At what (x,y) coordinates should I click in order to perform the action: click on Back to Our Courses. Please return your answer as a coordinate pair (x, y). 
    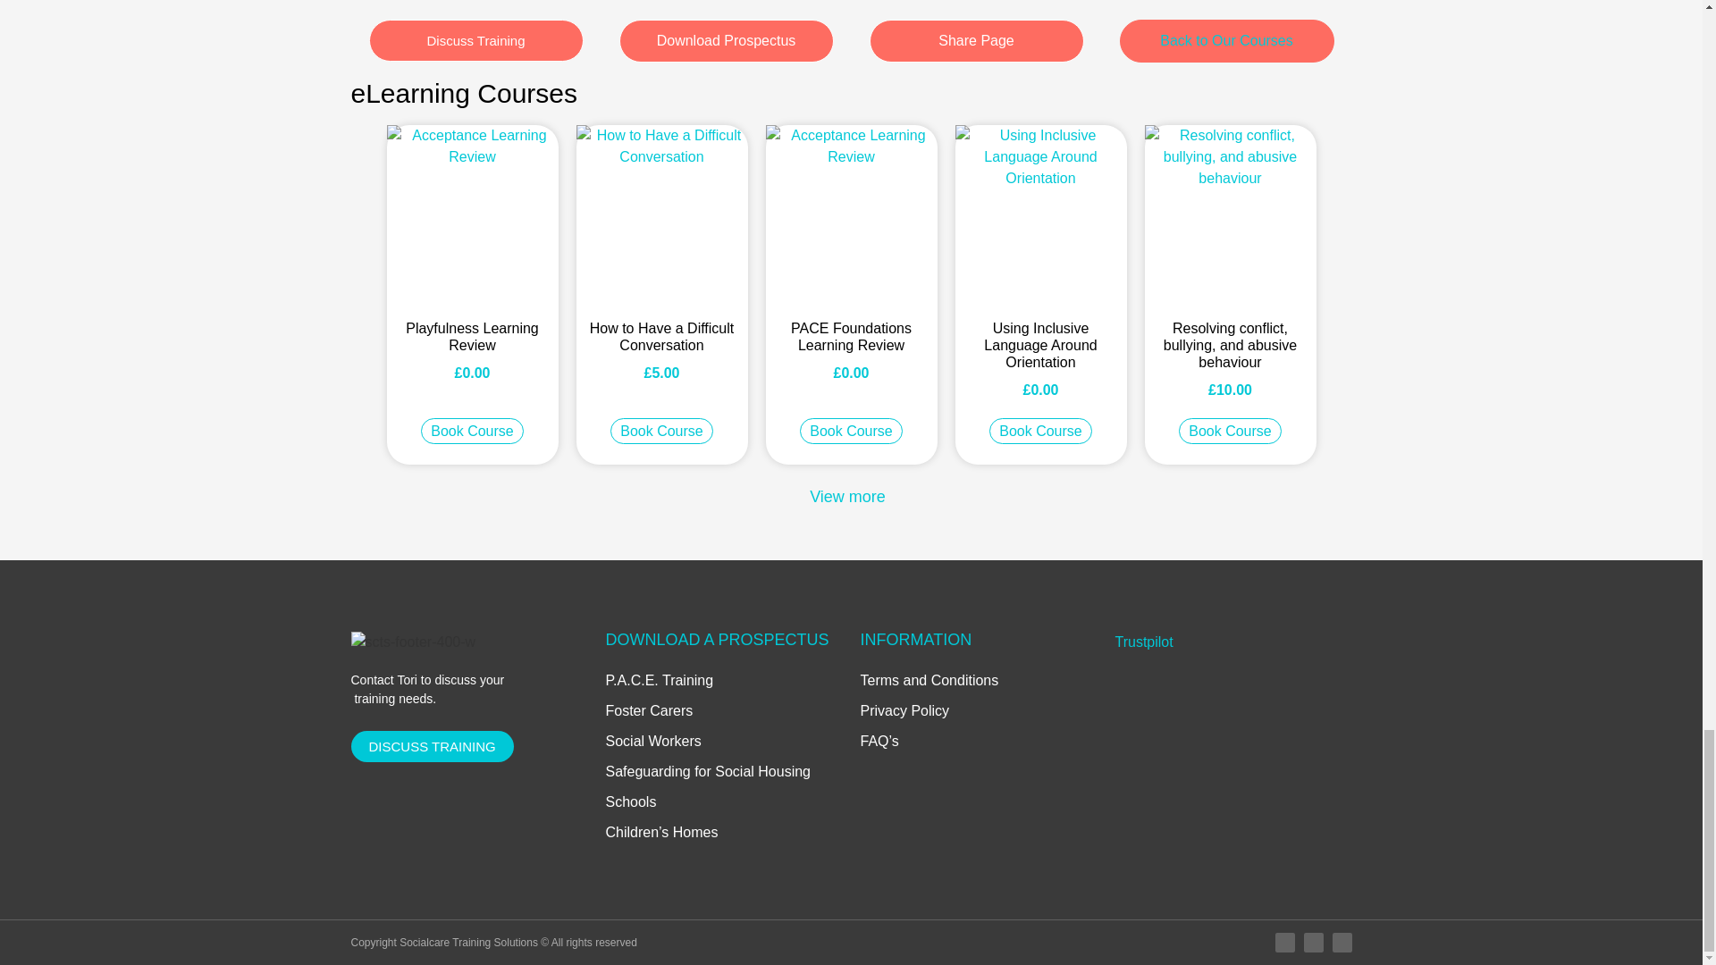
    Looking at the image, I should click on (1225, 41).